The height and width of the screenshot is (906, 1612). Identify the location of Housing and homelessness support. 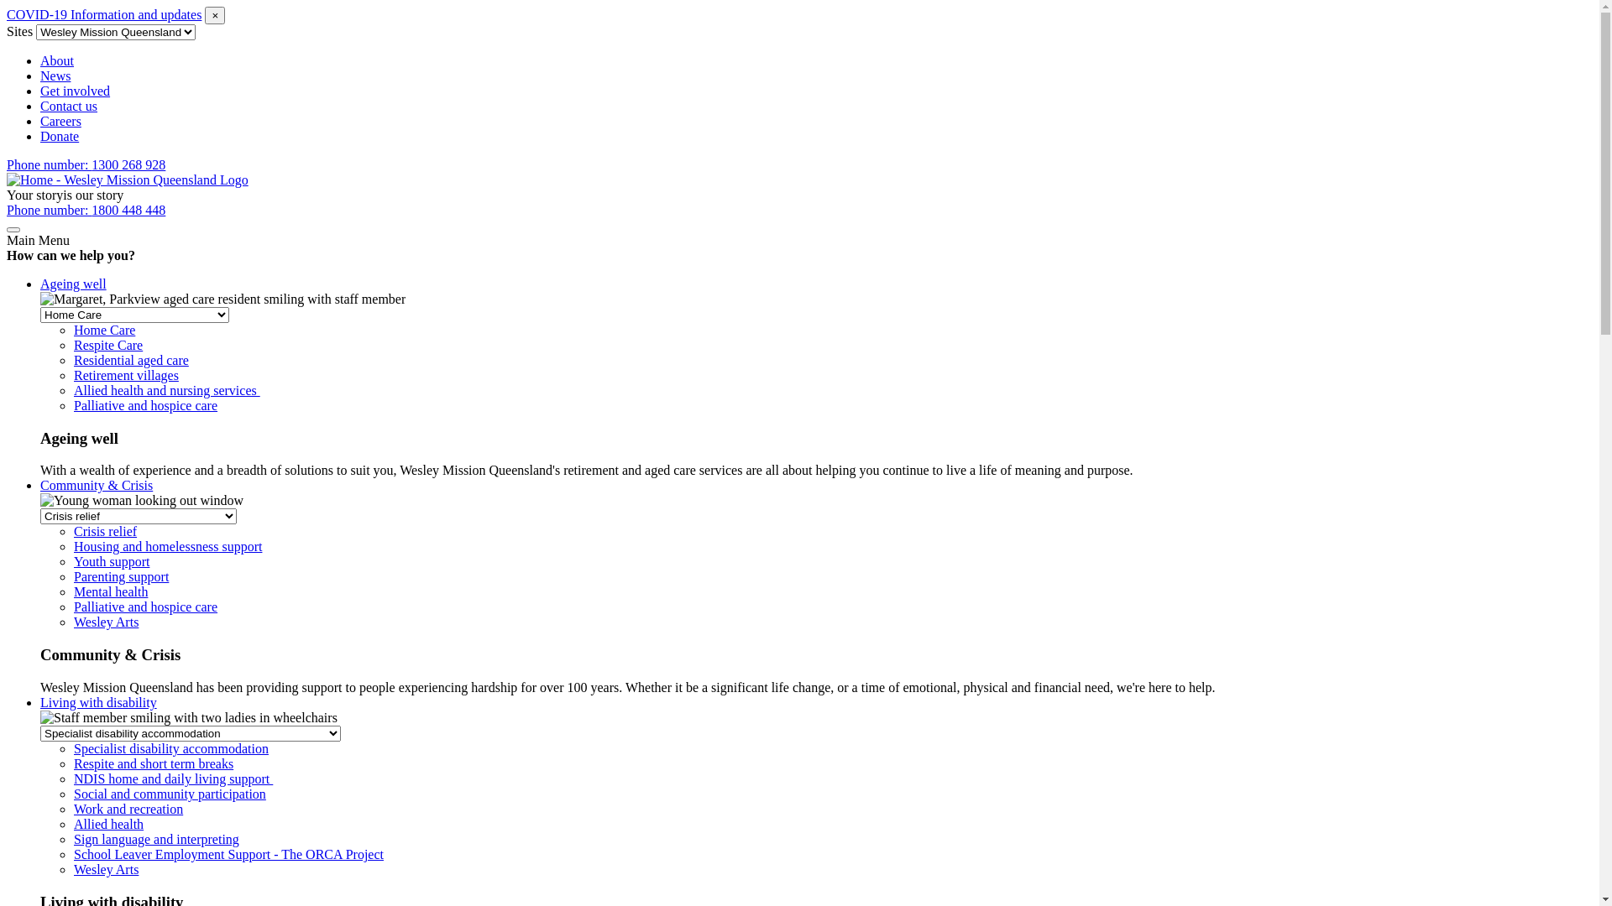
(168, 547).